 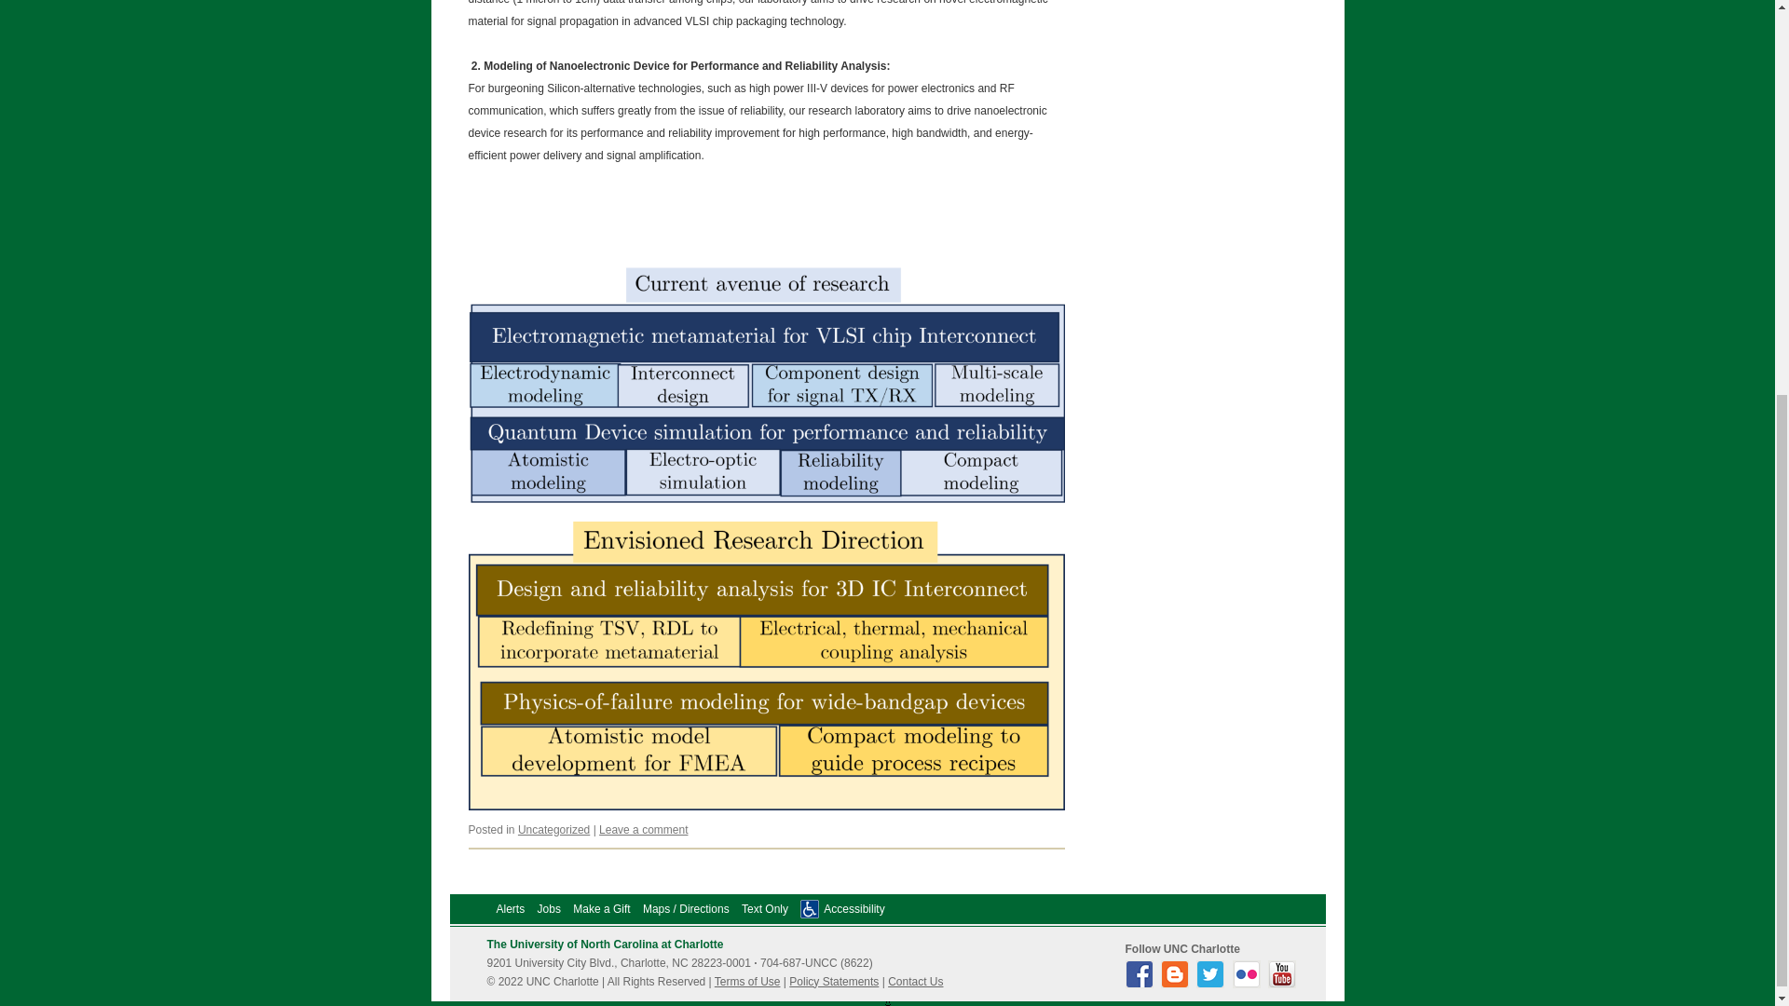 I want to click on Directions to UNC Charlotte, so click(x=686, y=908).